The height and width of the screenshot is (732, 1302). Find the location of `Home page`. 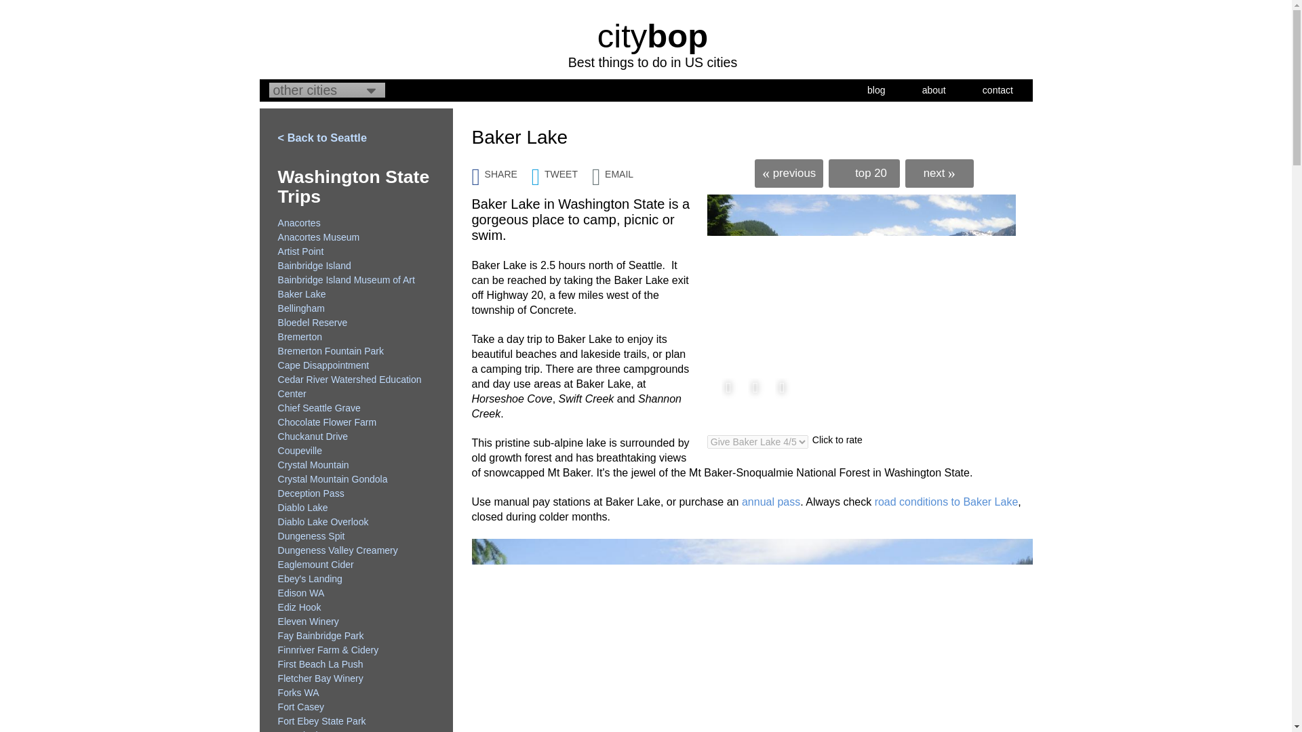

Home page is located at coordinates (652, 35).